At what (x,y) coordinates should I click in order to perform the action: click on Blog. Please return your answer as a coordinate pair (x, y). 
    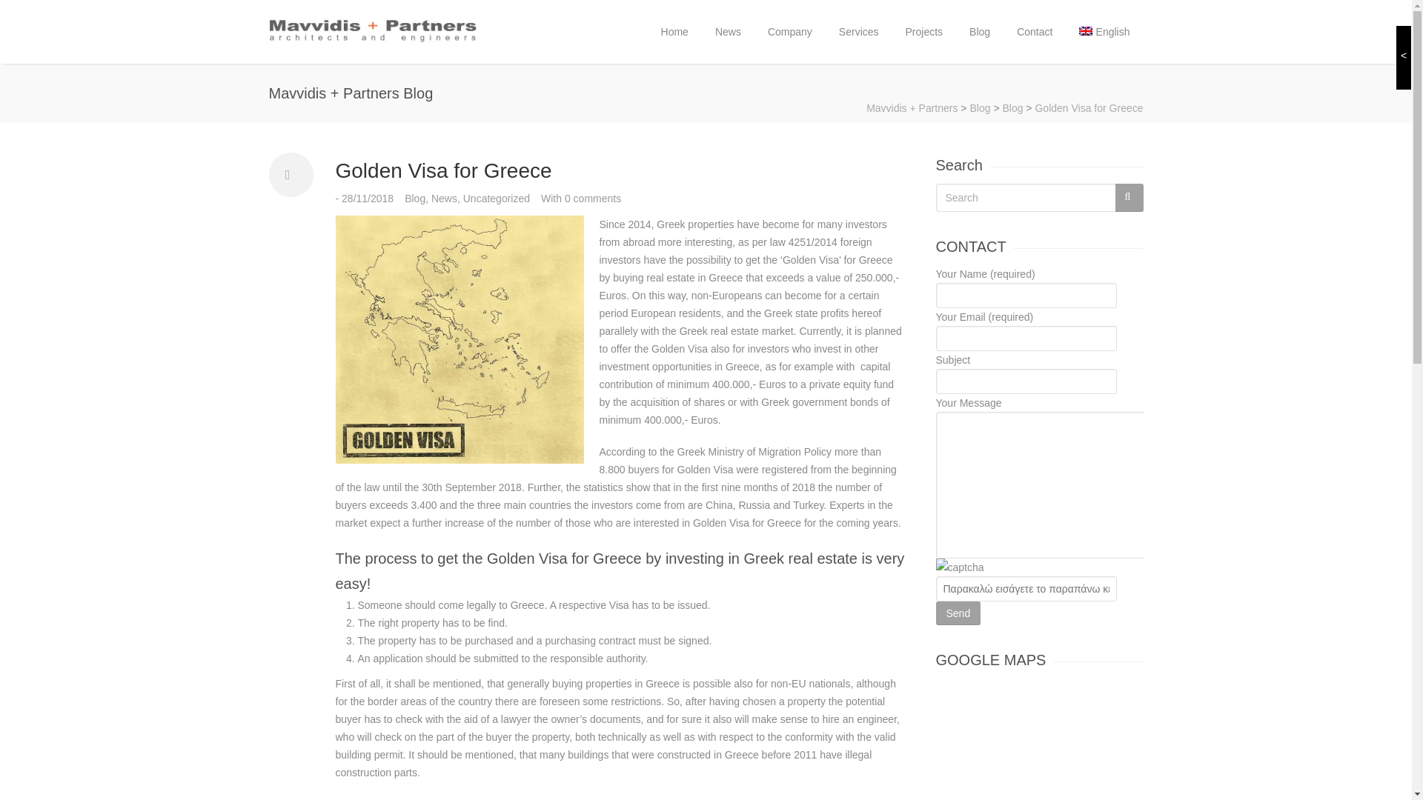
    Looking at the image, I should click on (415, 199).